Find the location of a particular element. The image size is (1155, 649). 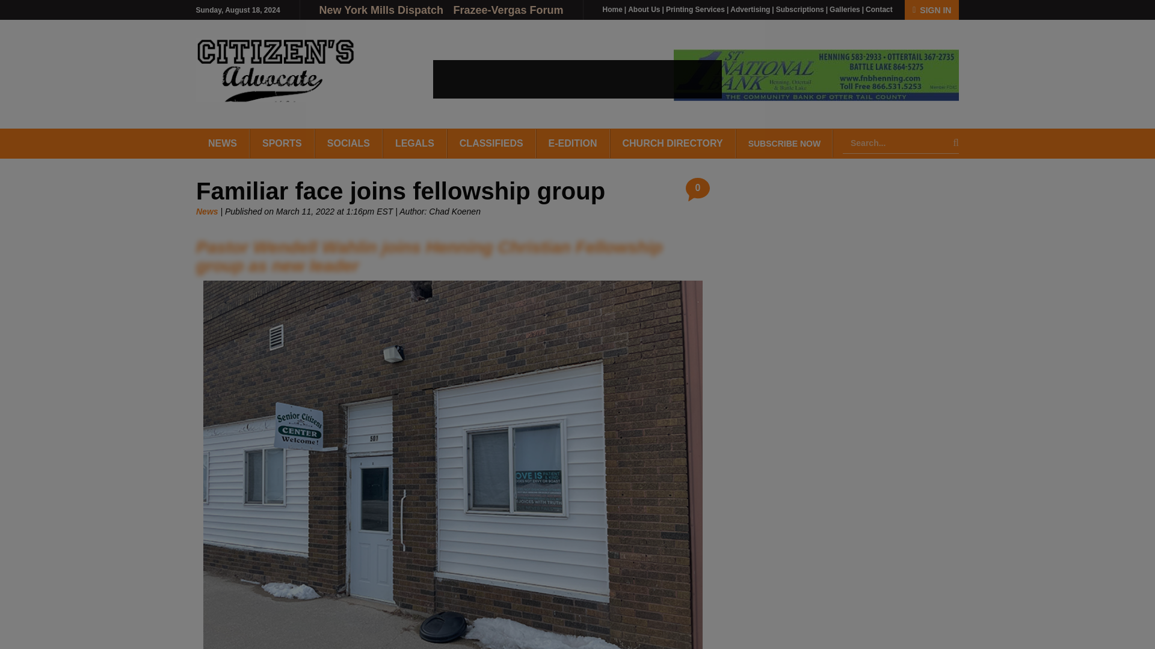

New York Mills Dispatch is located at coordinates (383, 10).